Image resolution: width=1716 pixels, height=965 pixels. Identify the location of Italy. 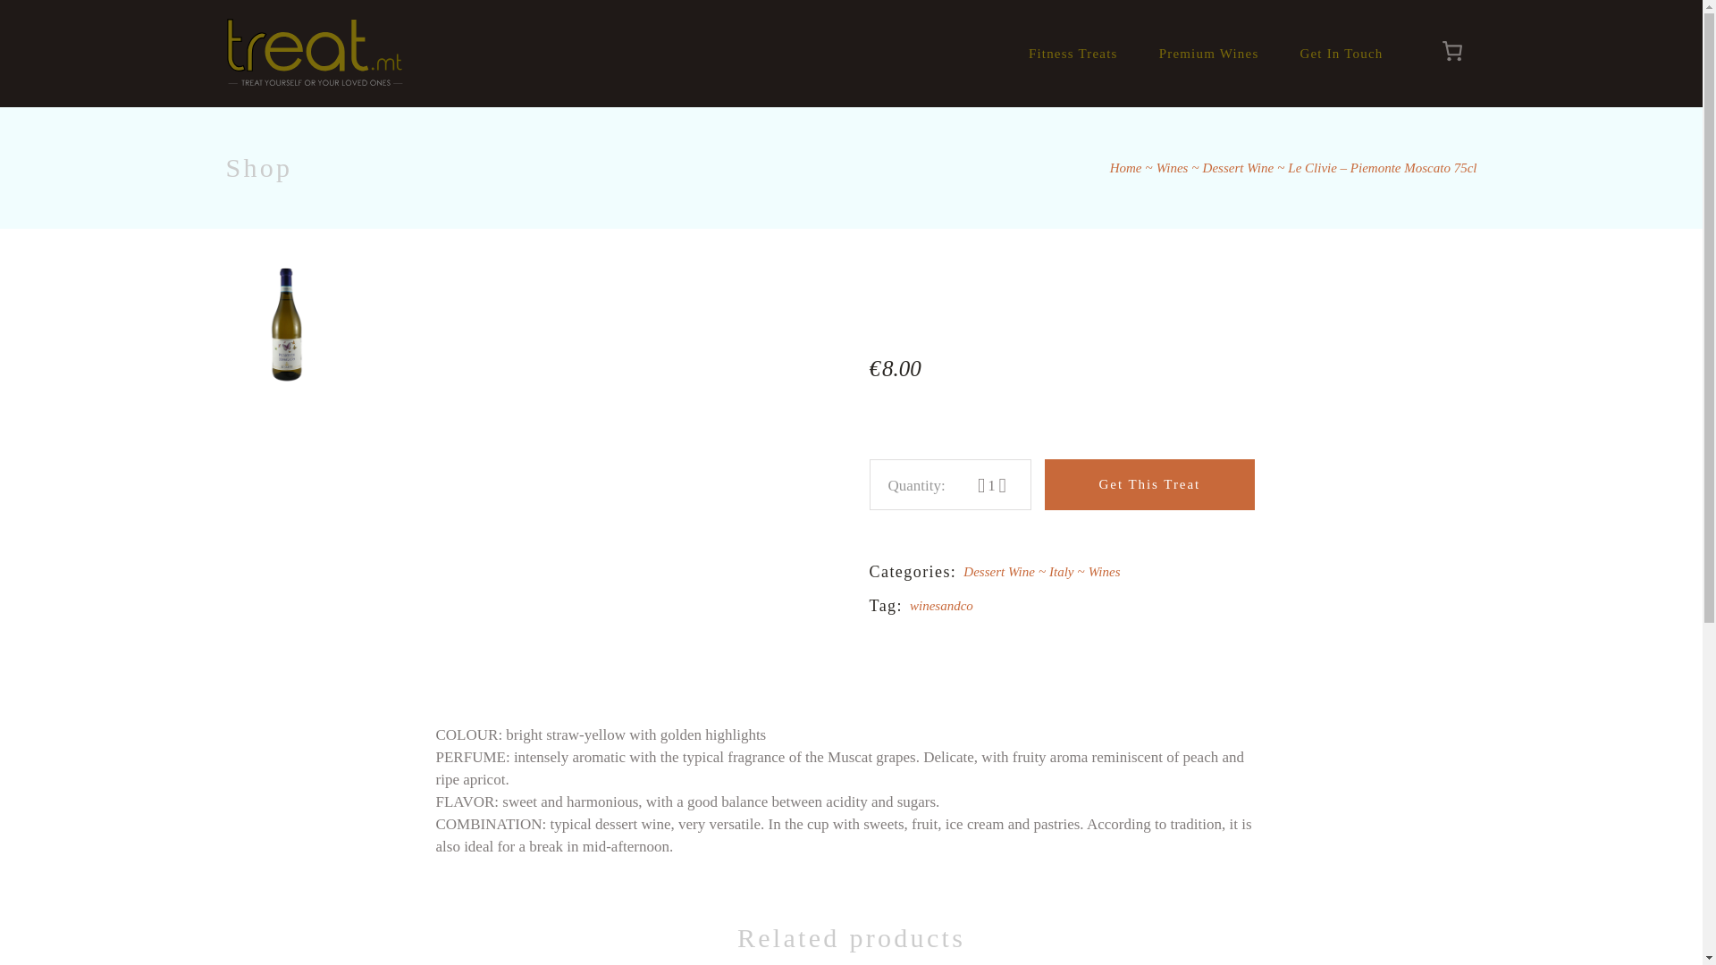
(1068, 572).